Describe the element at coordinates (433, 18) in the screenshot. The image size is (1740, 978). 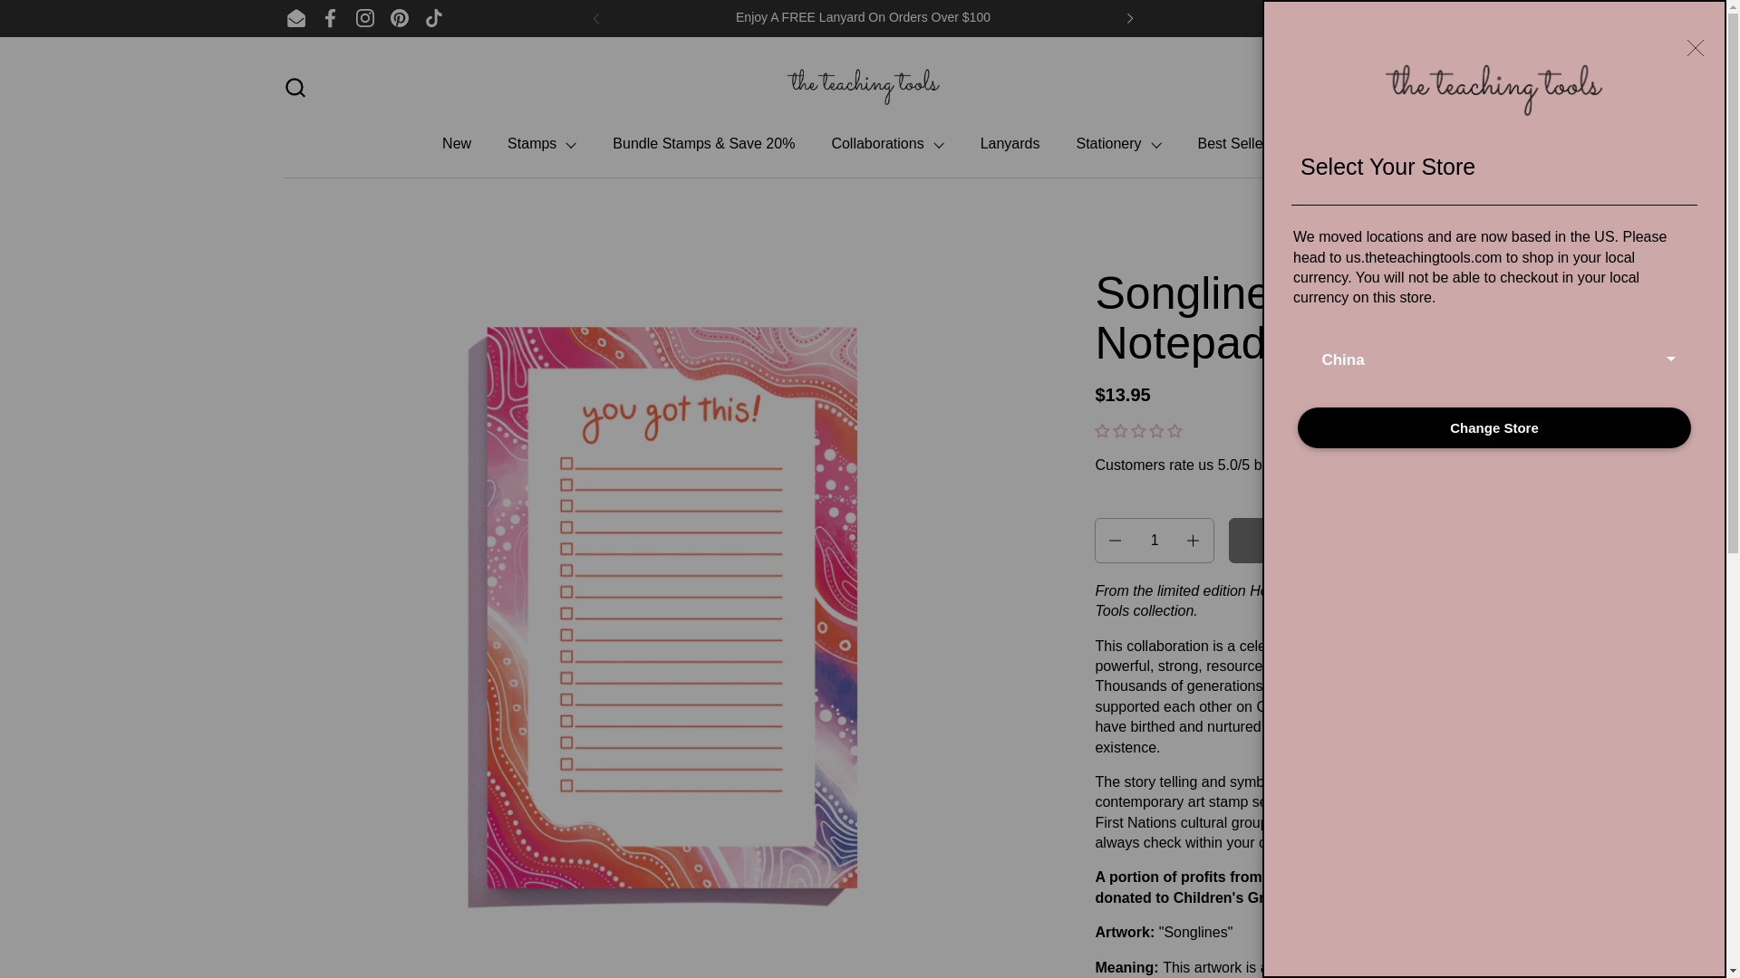
I see `Instagram` at that location.